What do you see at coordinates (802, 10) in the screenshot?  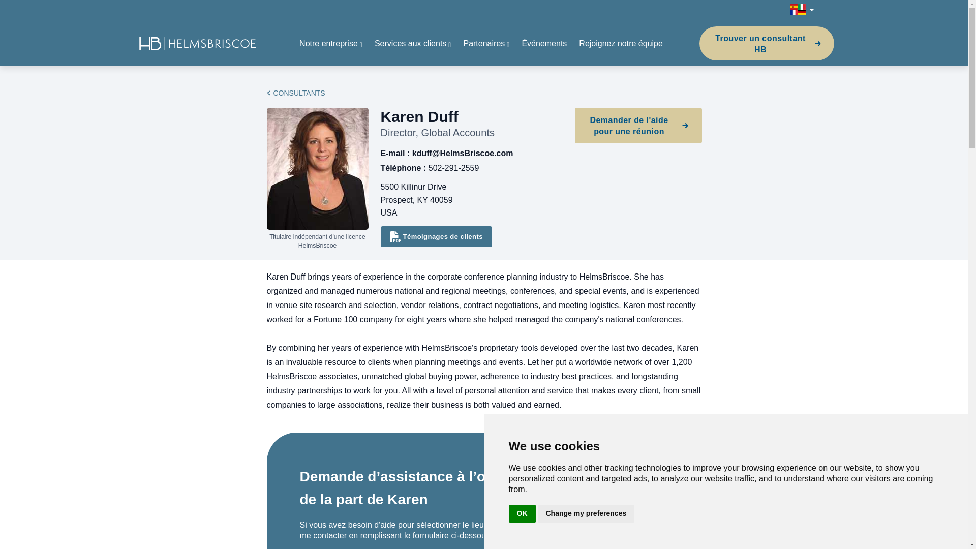 I see `Global Switch` at bounding box center [802, 10].